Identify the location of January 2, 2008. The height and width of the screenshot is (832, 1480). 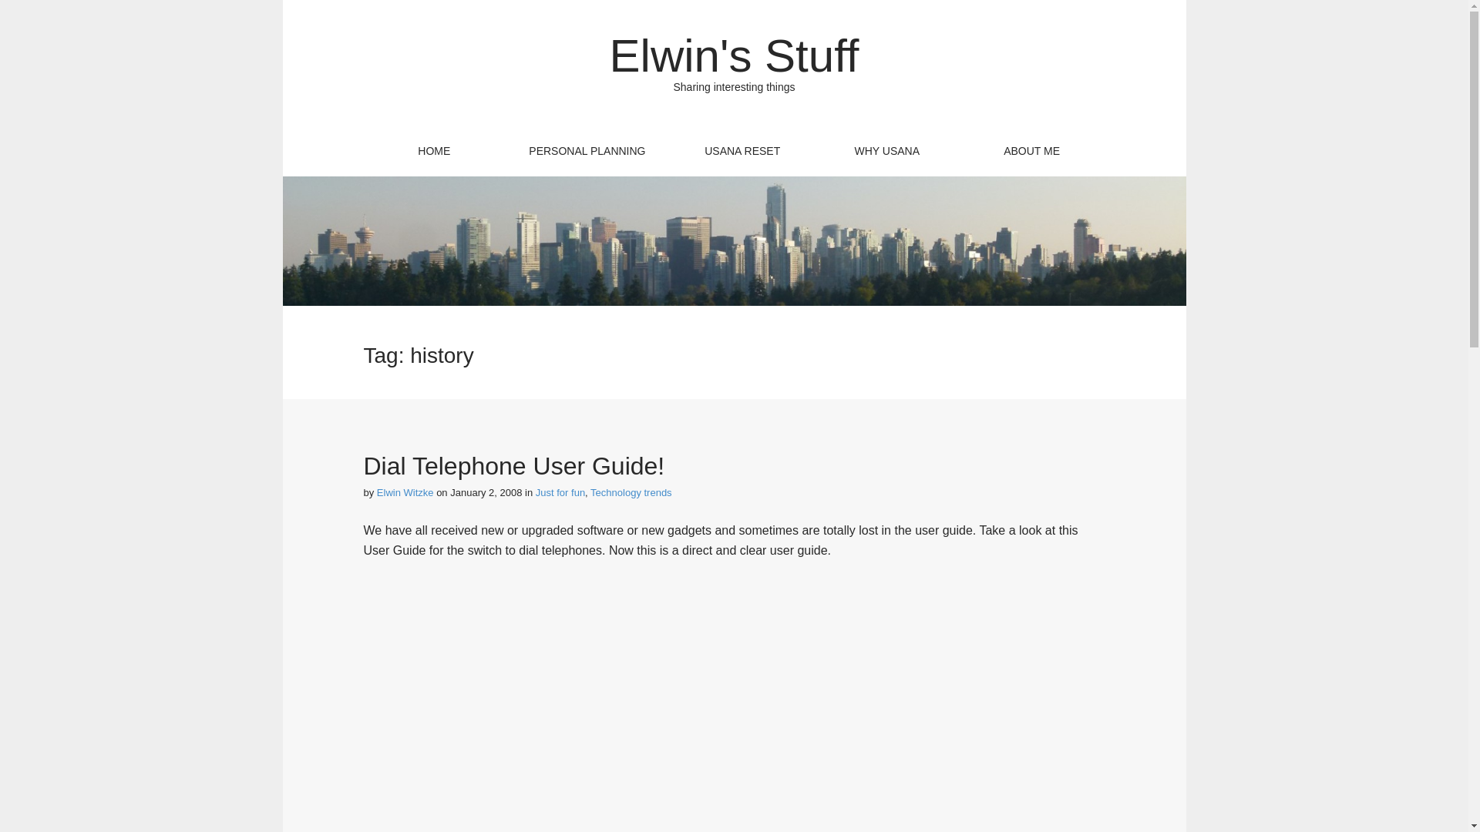
(486, 491).